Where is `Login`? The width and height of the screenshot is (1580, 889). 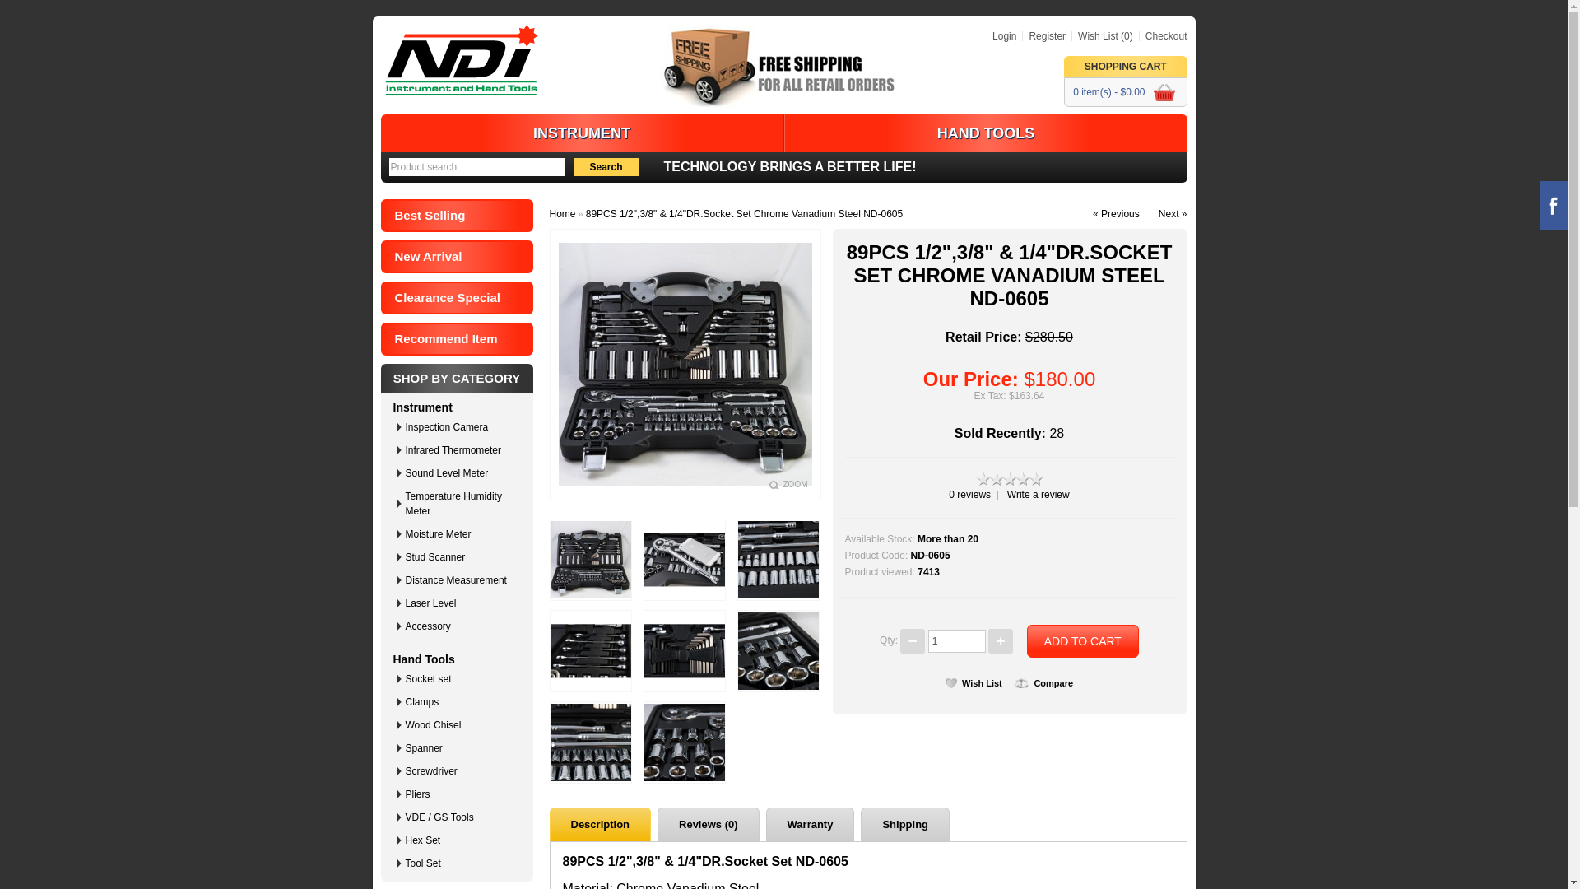 Login is located at coordinates (1004, 36).